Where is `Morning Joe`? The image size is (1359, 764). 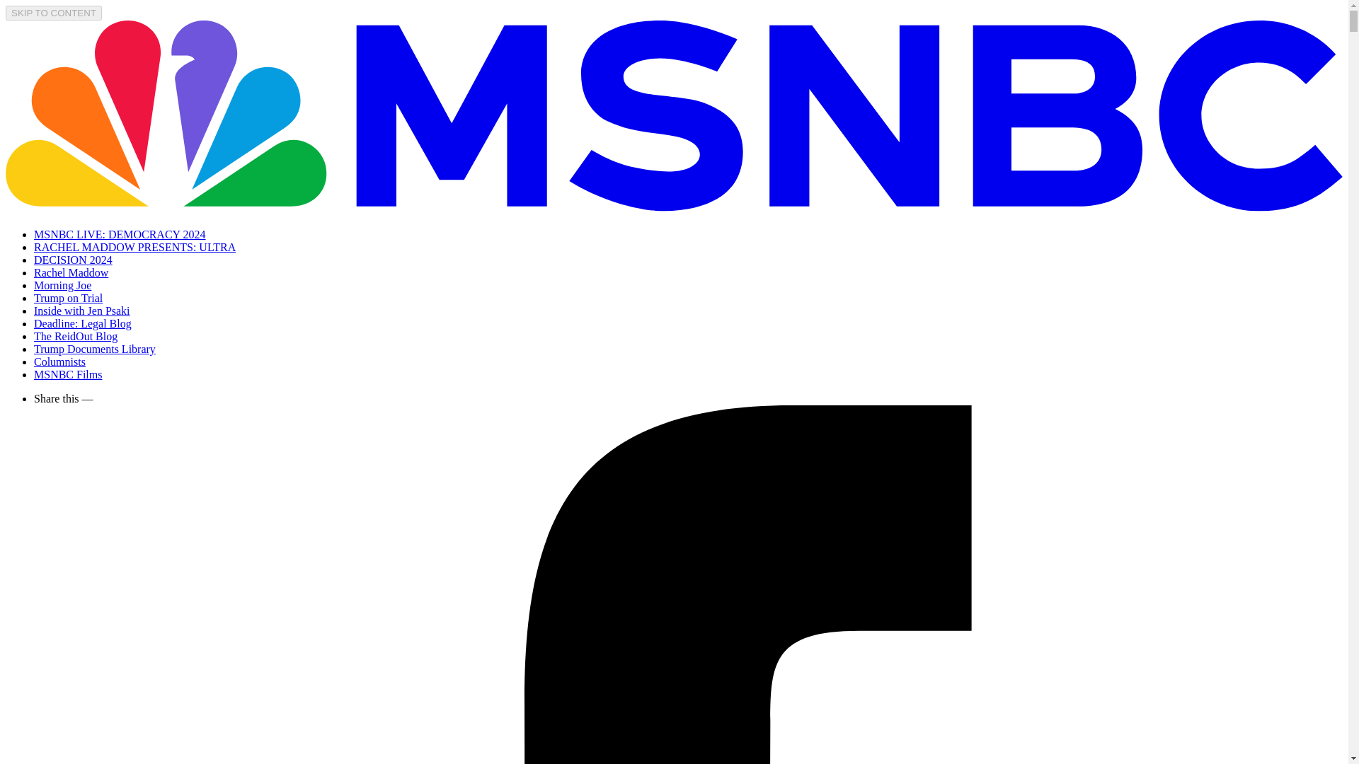 Morning Joe is located at coordinates (62, 285).